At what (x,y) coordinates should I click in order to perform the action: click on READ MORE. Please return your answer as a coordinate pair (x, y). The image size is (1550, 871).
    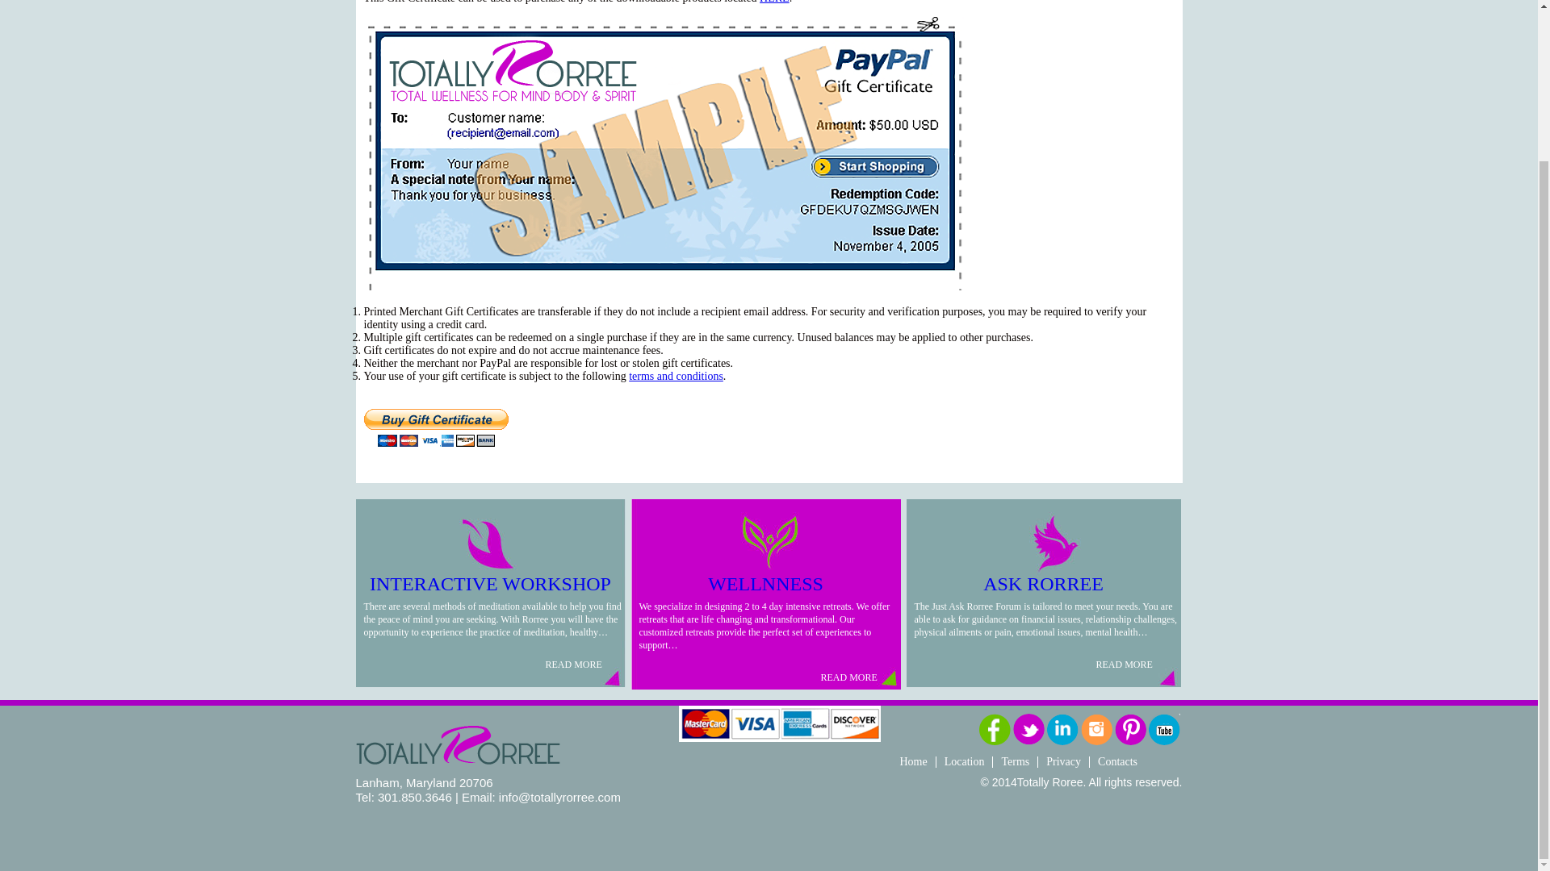
    Looking at the image, I should click on (757, 671).